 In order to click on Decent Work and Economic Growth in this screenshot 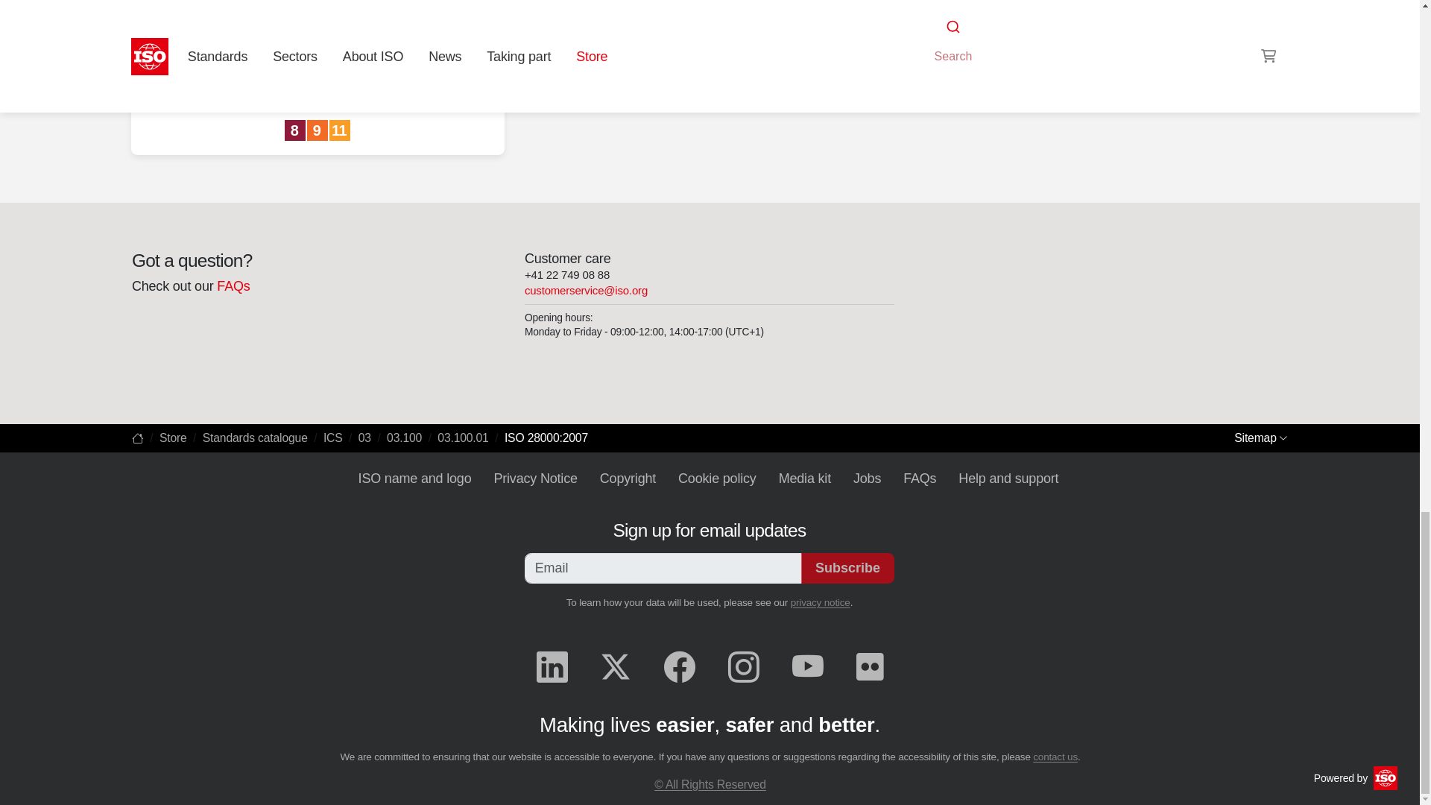, I will do `click(296, 131)`.